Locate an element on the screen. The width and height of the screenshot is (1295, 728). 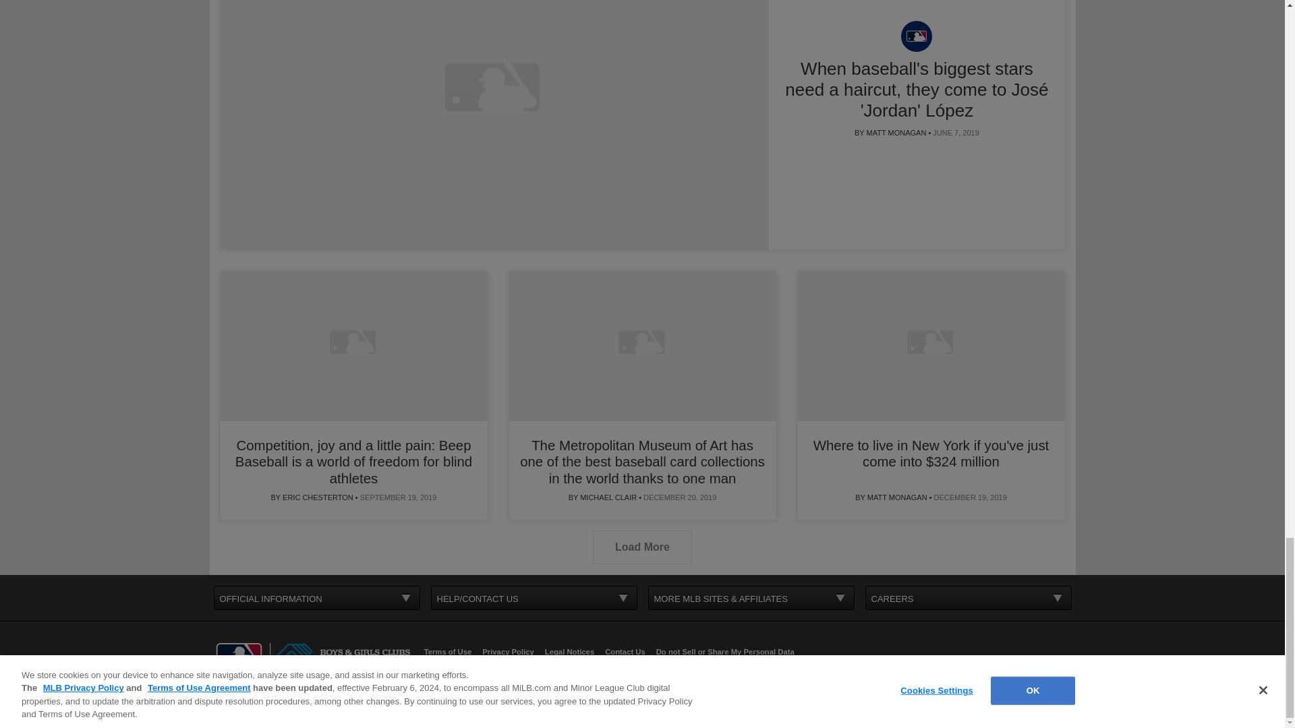
Follow on facebook is located at coordinates (331, 696).